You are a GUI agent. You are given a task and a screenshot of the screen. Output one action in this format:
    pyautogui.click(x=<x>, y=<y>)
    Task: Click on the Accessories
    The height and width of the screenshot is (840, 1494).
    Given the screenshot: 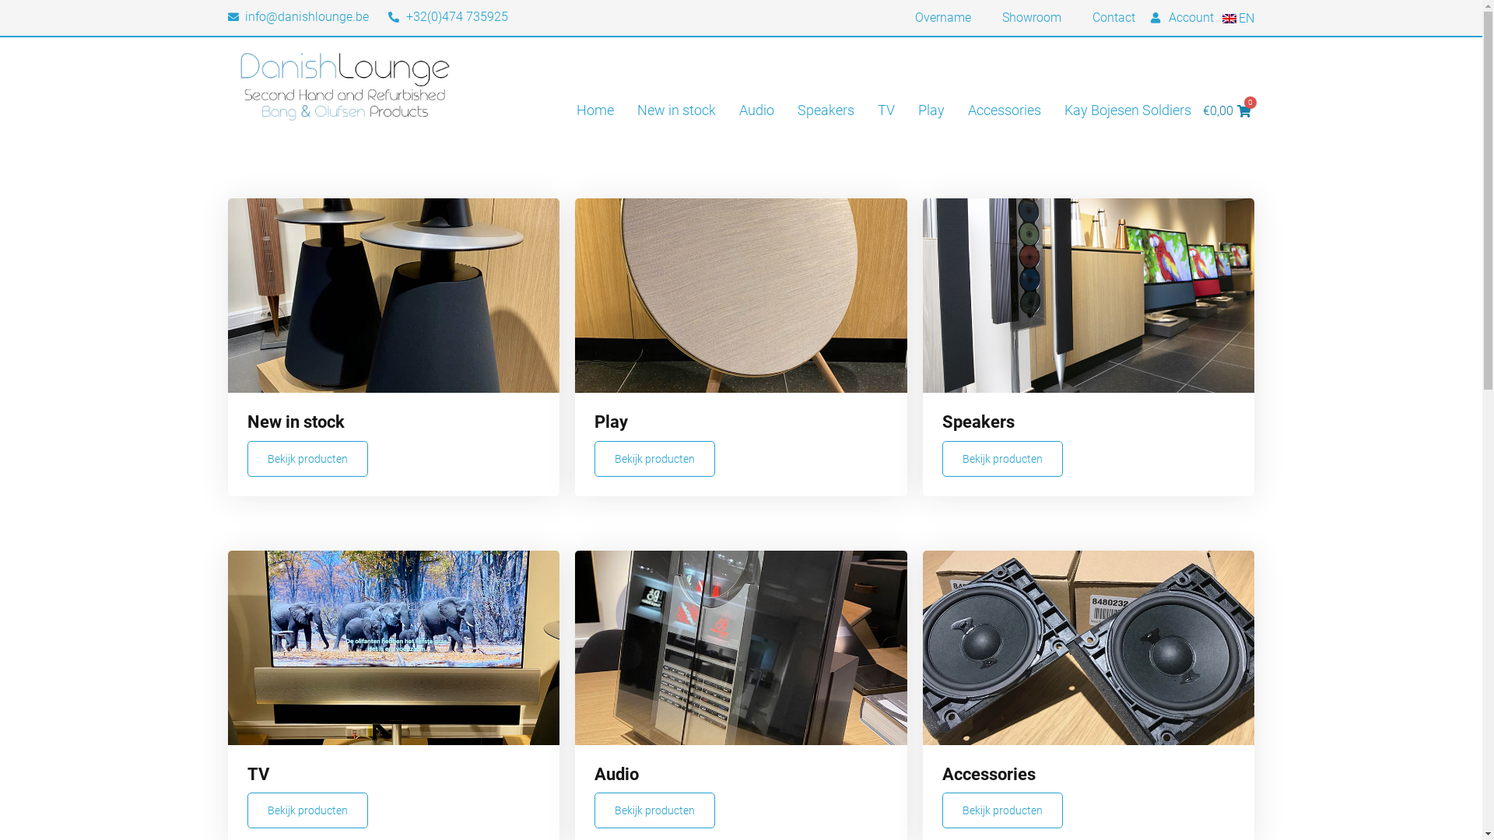 What is the action you would take?
    pyautogui.click(x=1005, y=110)
    